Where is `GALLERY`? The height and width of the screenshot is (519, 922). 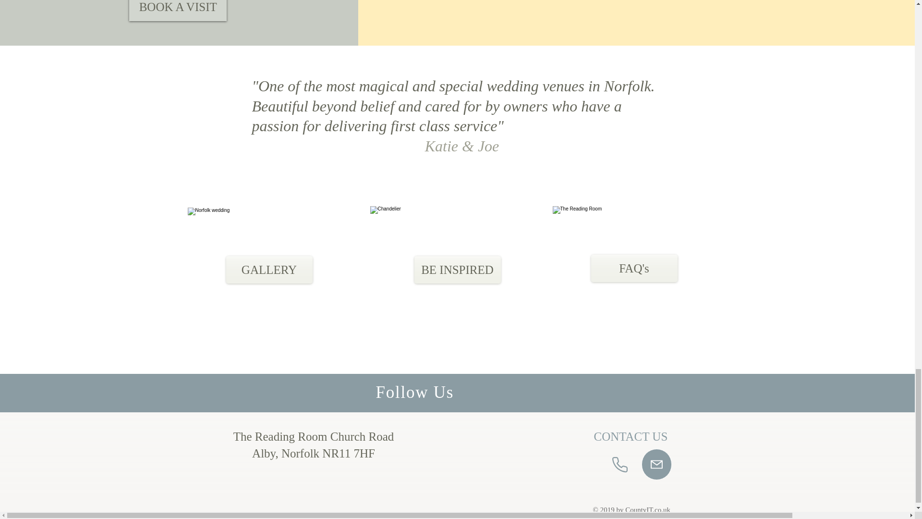
GALLERY is located at coordinates (269, 270).